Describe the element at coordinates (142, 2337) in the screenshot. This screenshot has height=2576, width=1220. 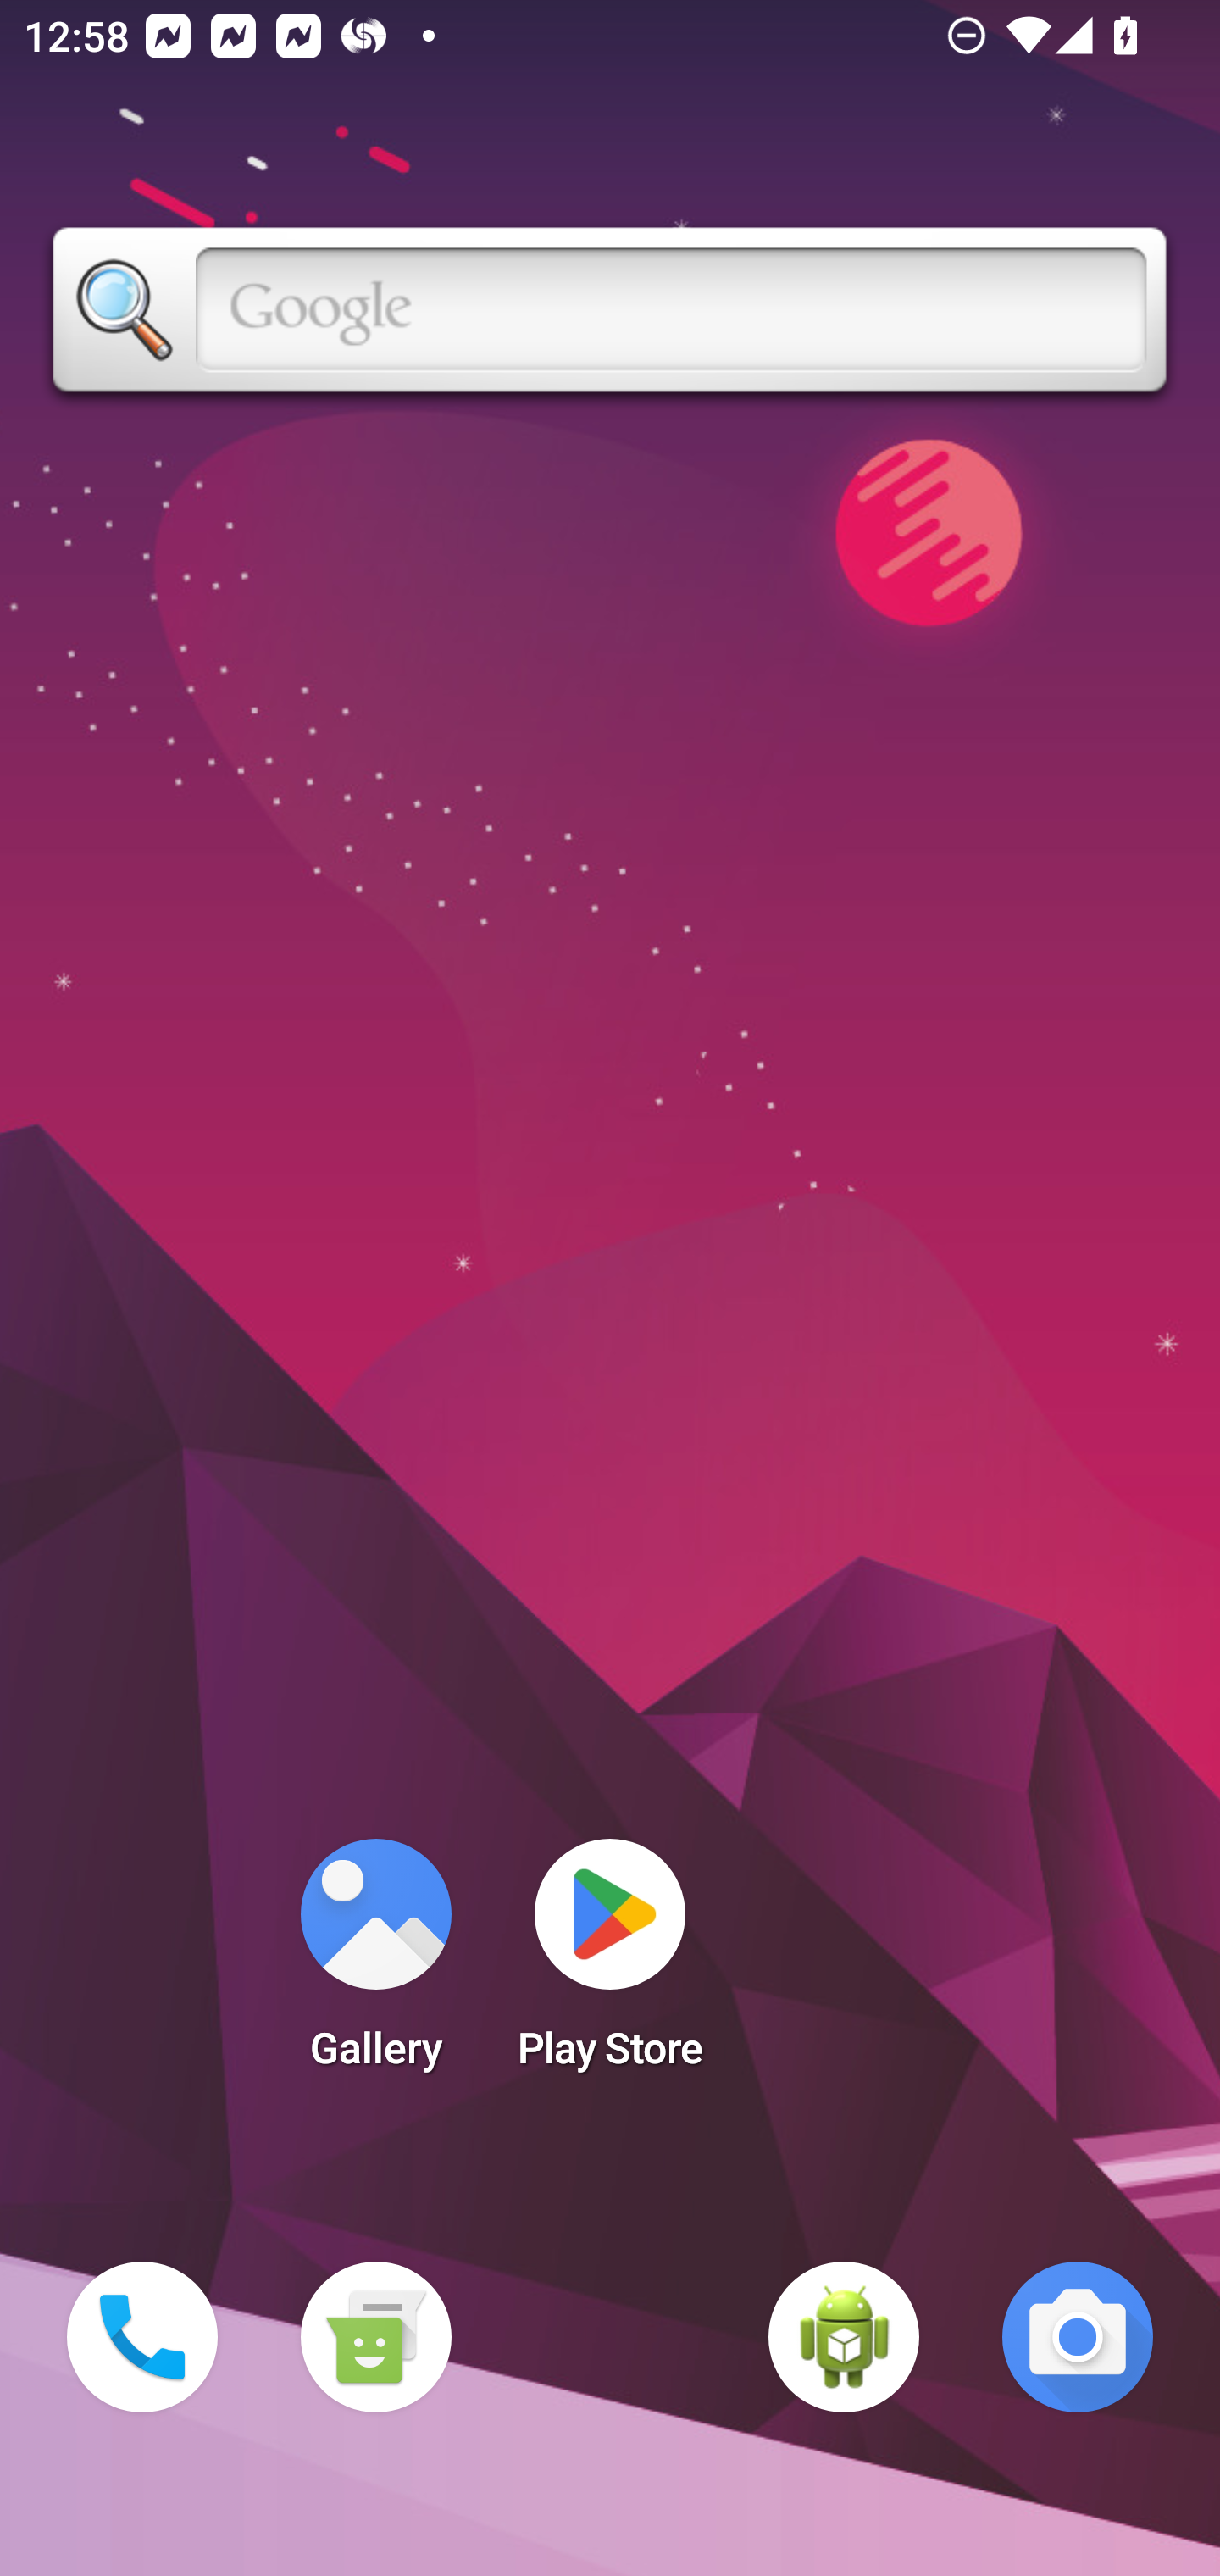
I see `Phone` at that location.